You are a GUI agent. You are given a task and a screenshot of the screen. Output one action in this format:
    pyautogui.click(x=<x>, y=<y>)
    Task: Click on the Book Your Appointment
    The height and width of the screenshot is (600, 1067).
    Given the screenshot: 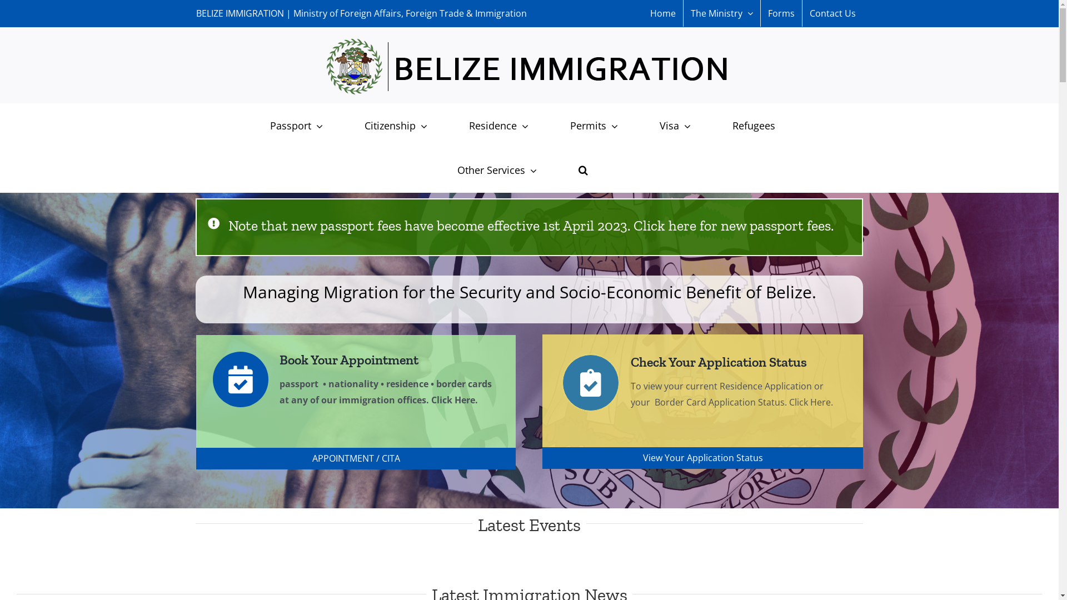 What is the action you would take?
    pyautogui.click(x=316, y=360)
    